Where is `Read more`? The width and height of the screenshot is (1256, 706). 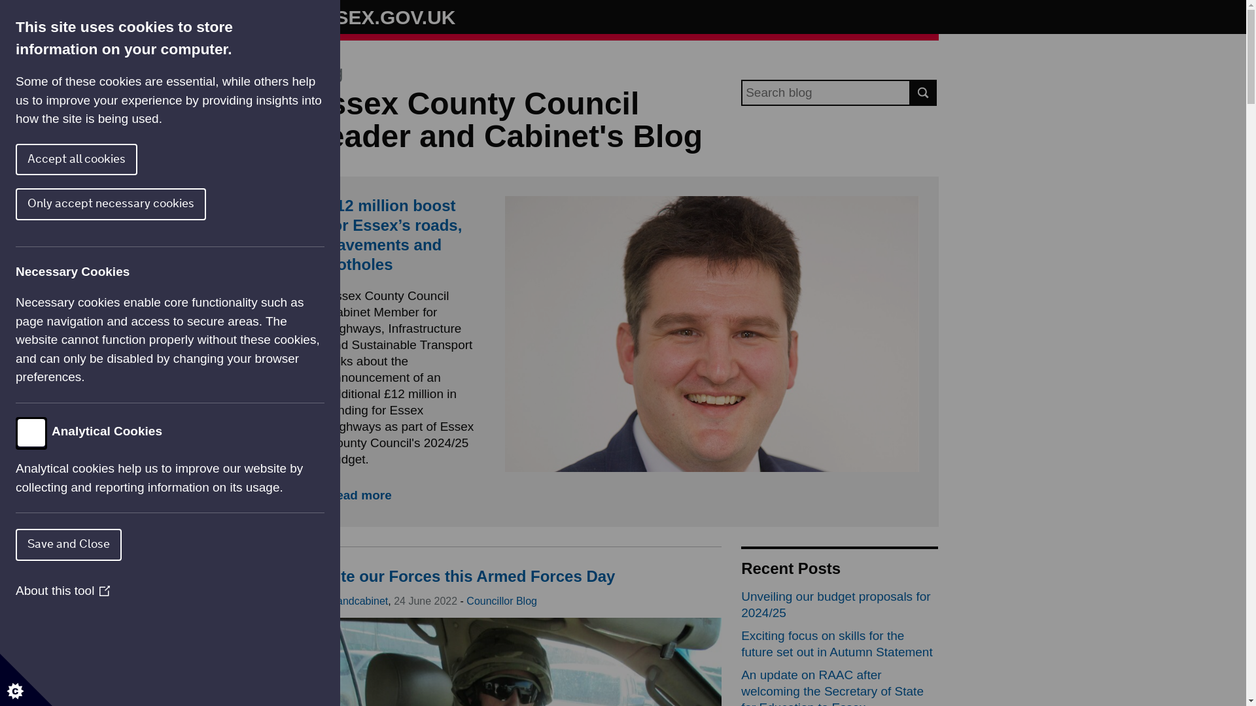
Read more is located at coordinates (358, 495).